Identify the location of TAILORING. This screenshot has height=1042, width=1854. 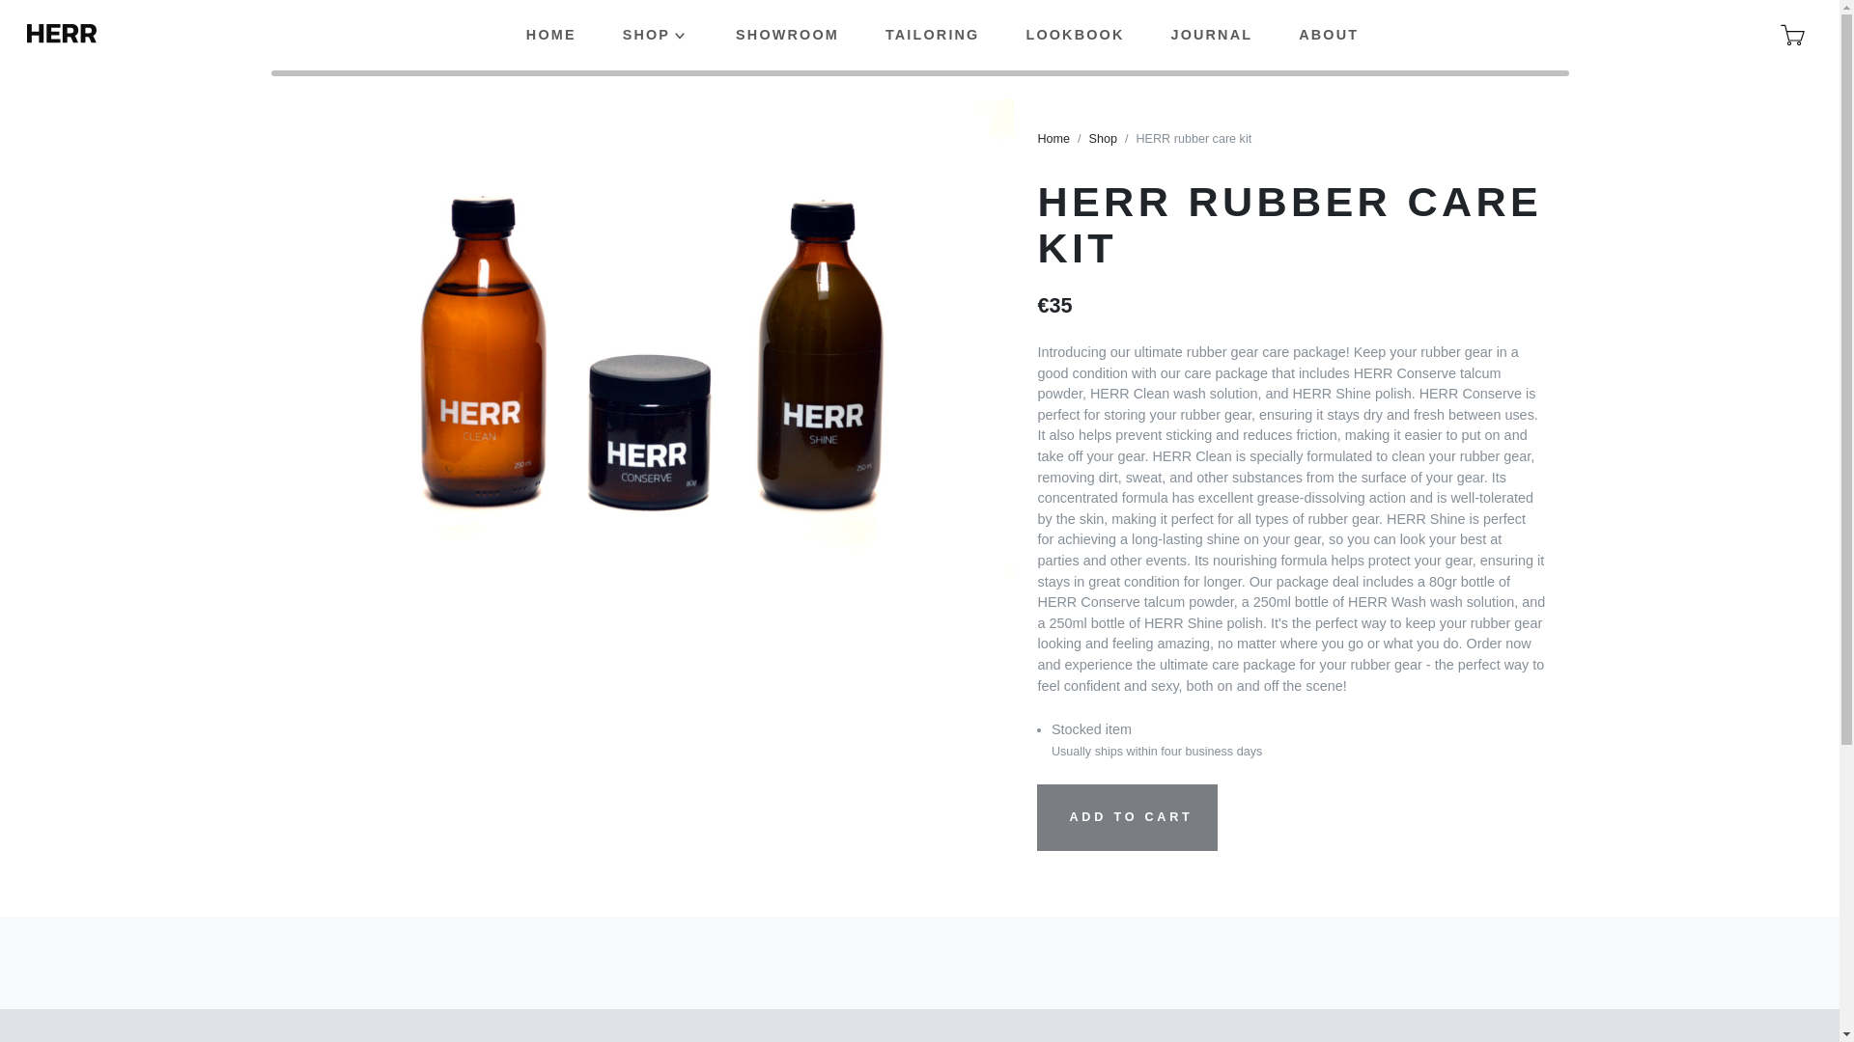
(932, 36).